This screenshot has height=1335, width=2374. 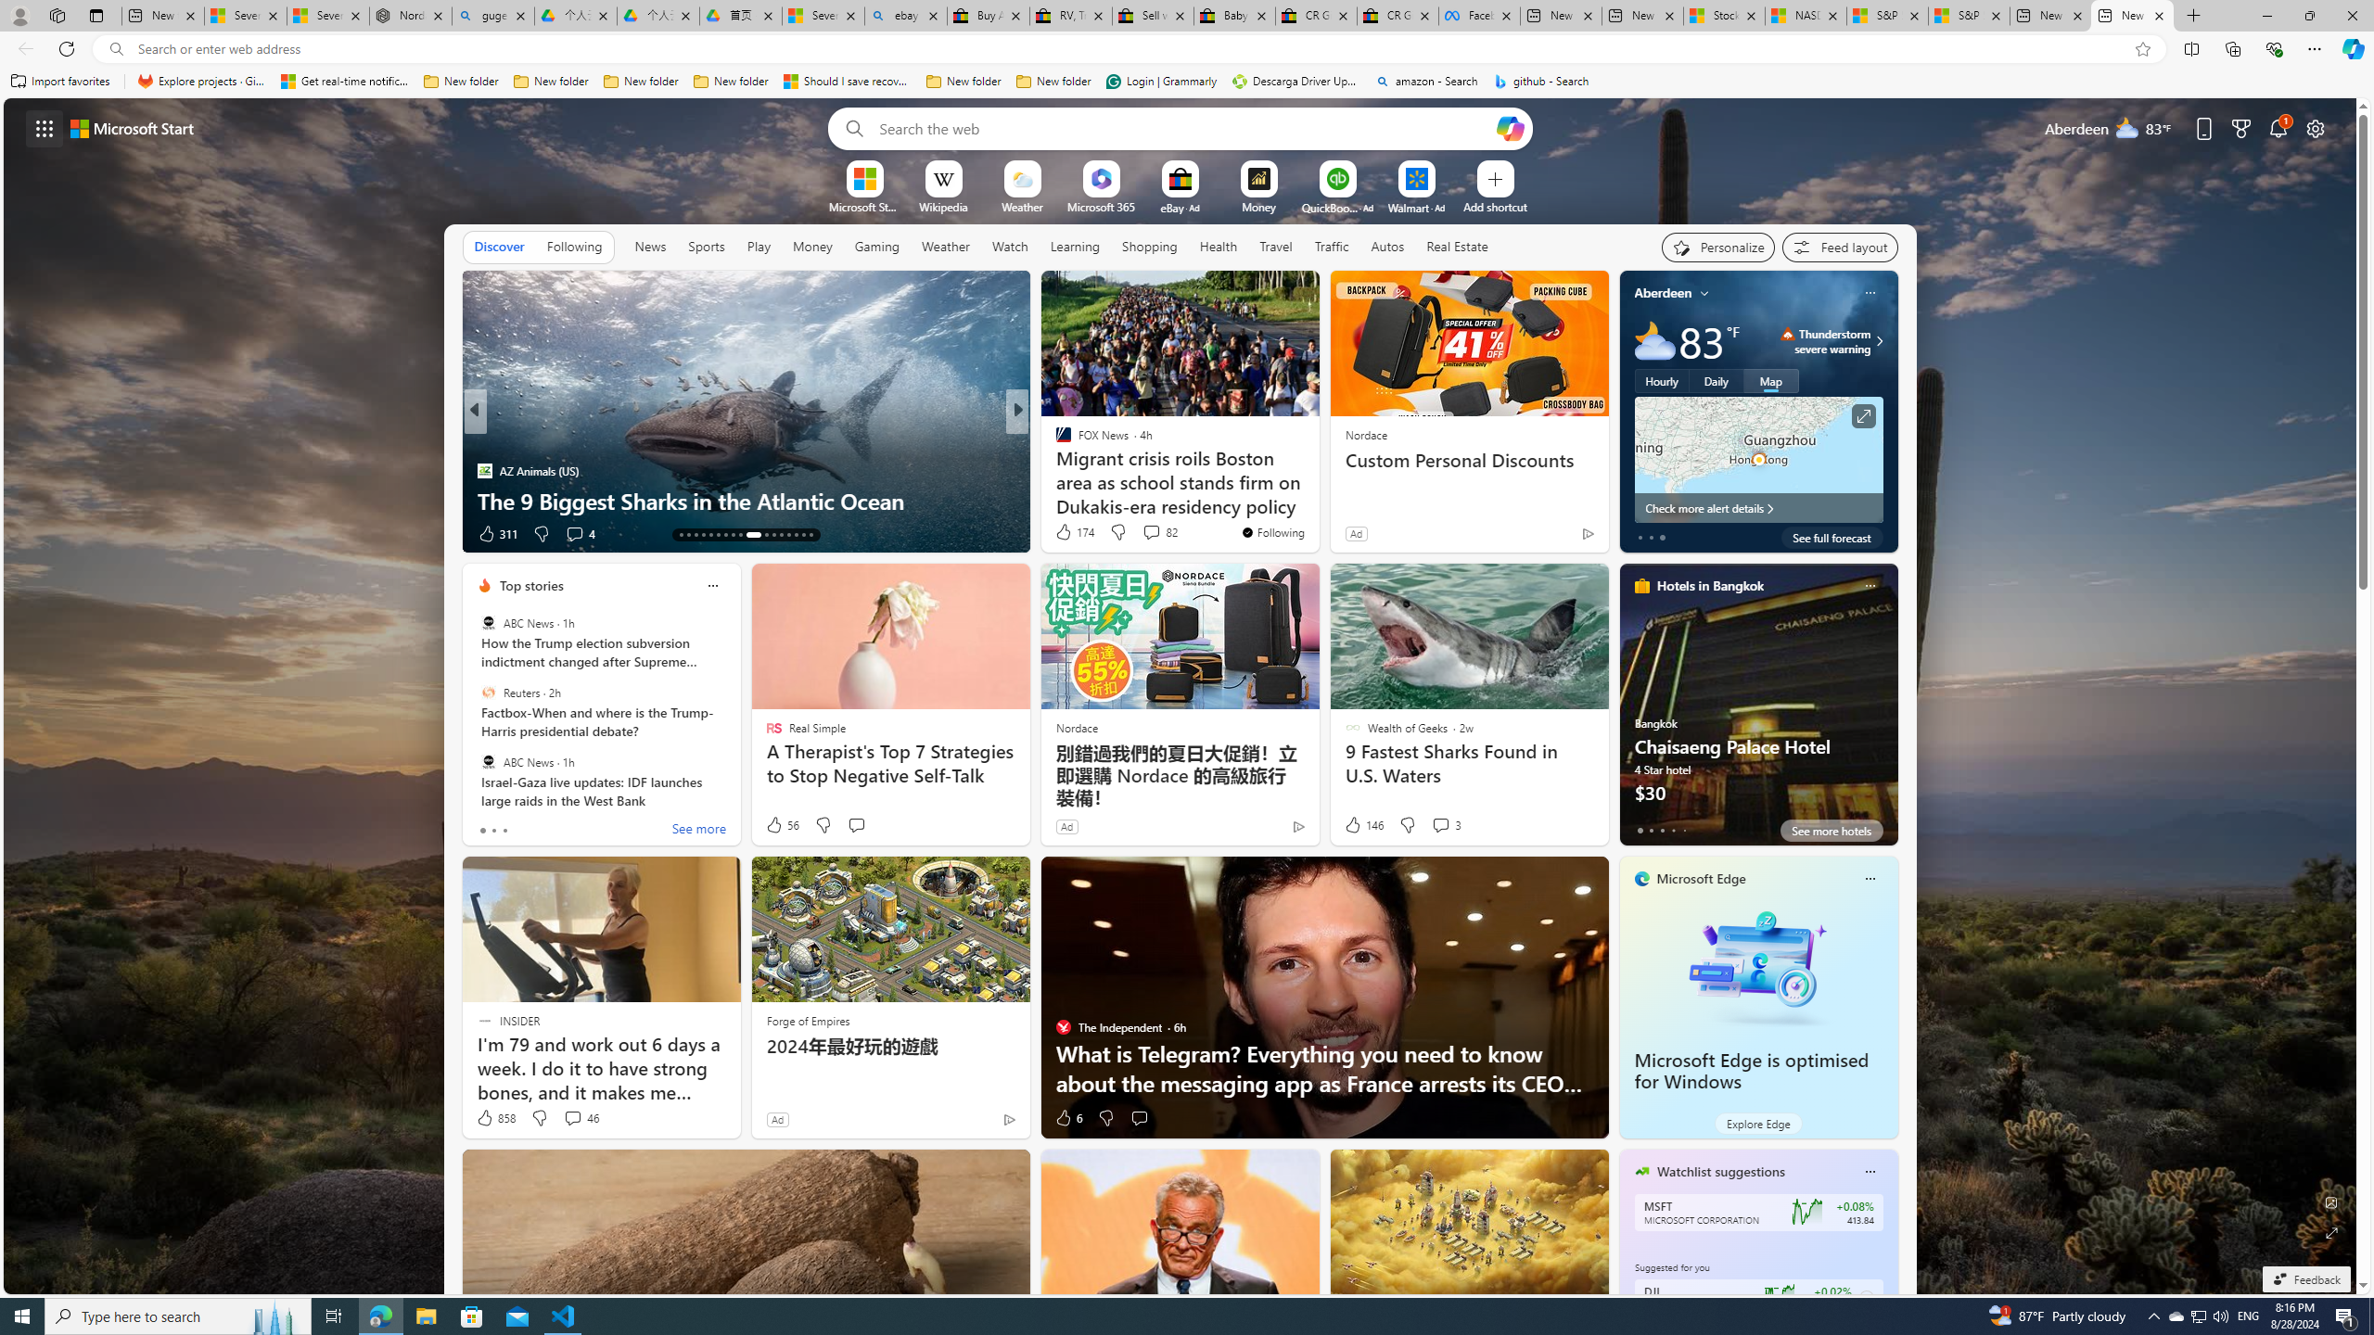 I want to click on See more hotels, so click(x=1832, y=831).